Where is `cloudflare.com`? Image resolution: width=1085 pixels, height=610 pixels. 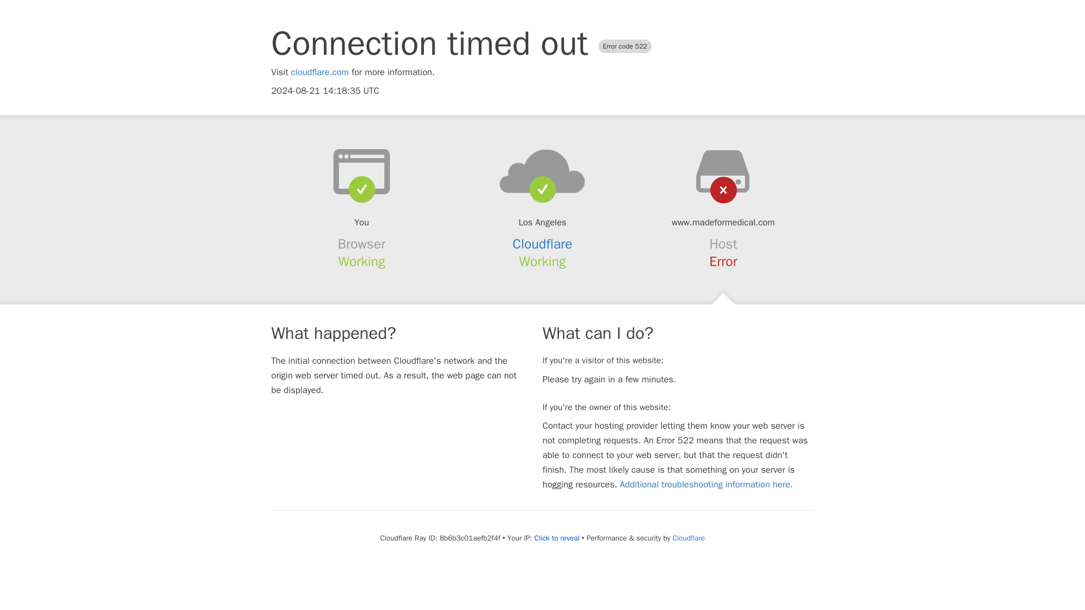
cloudflare.com is located at coordinates (320, 72).